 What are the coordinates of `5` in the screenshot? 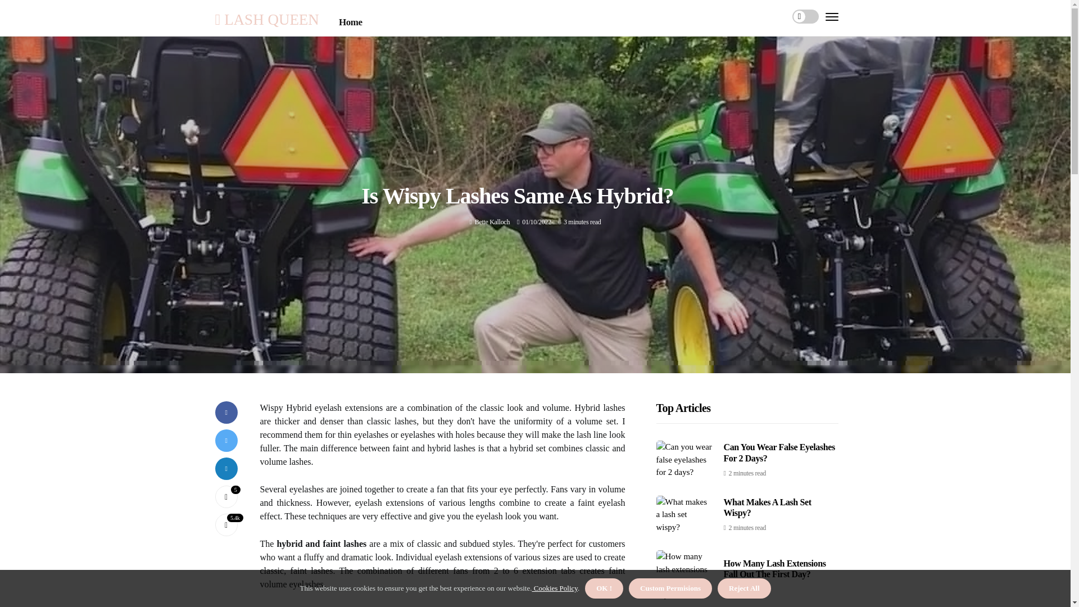 It's located at (226, 497).